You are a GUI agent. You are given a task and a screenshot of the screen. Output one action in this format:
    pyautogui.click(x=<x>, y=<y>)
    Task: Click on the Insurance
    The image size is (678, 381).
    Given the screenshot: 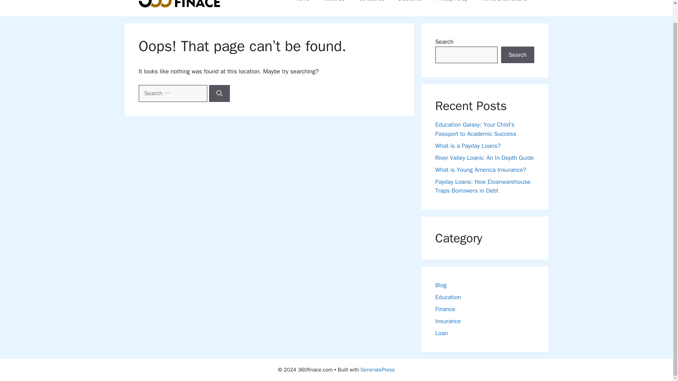 What is the action you would take?
    pyautogui.click(x=448, y=321)
    